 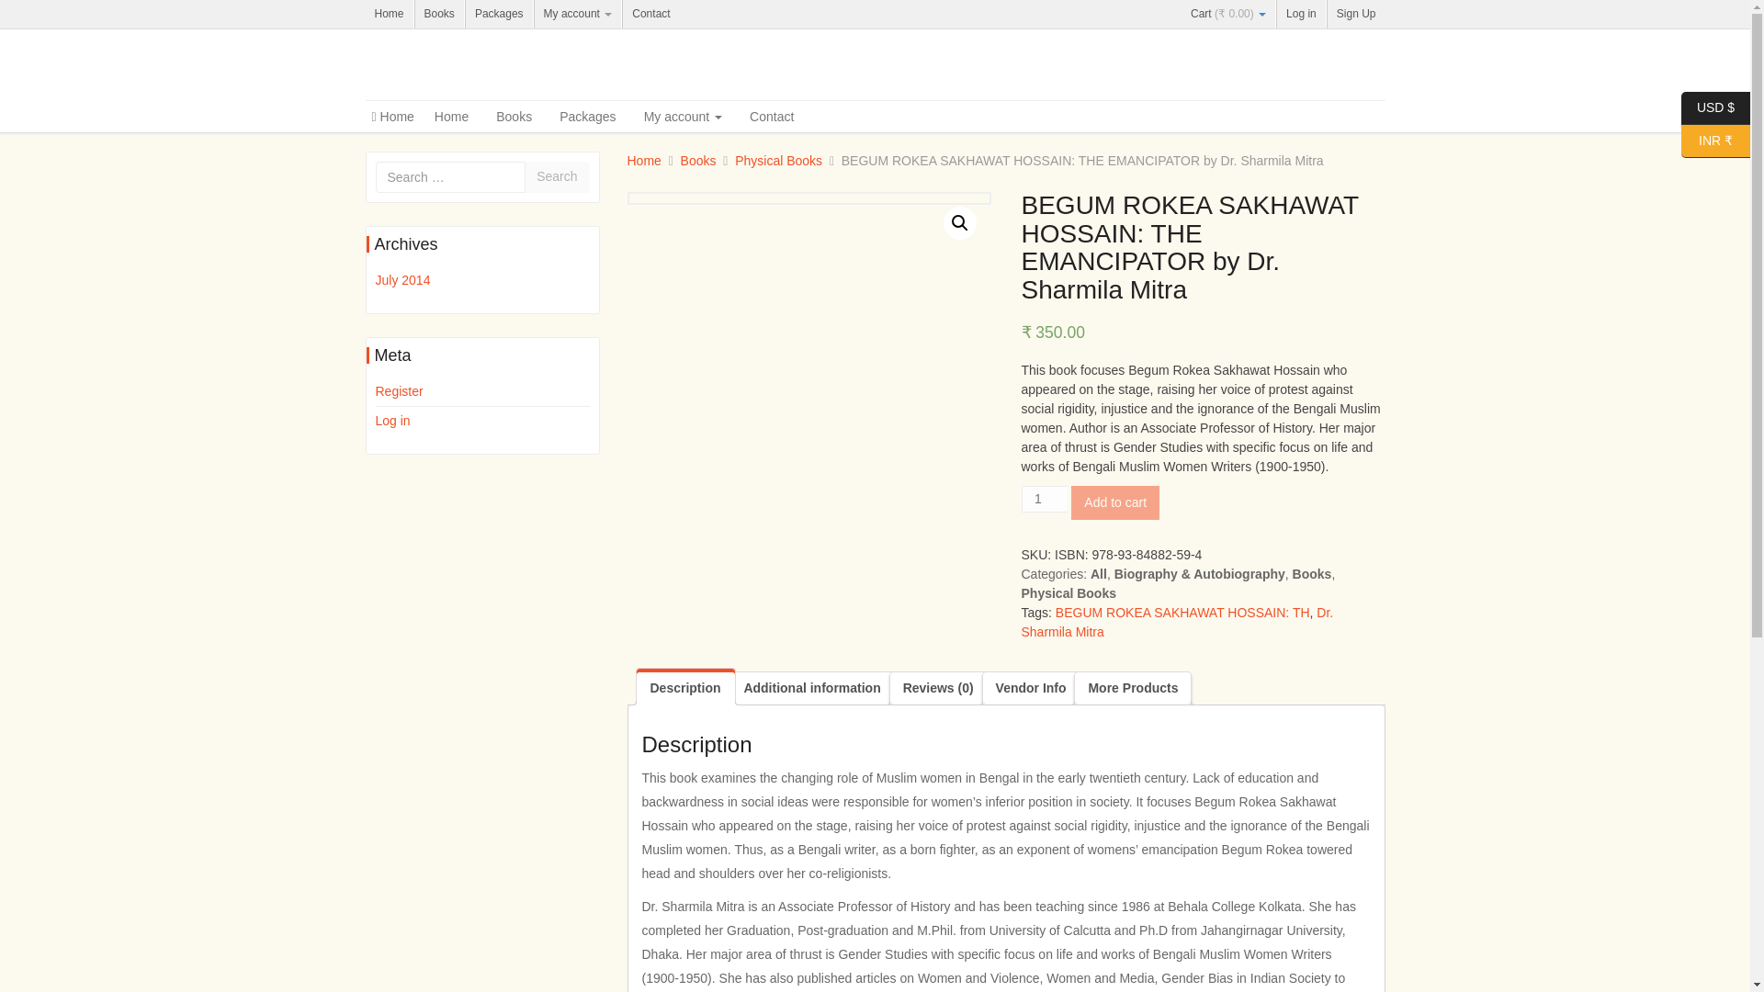 What do you see at coordinates (1301, 15) in the screenshot?
I see `Log in` at bounding box center [1301, 15].